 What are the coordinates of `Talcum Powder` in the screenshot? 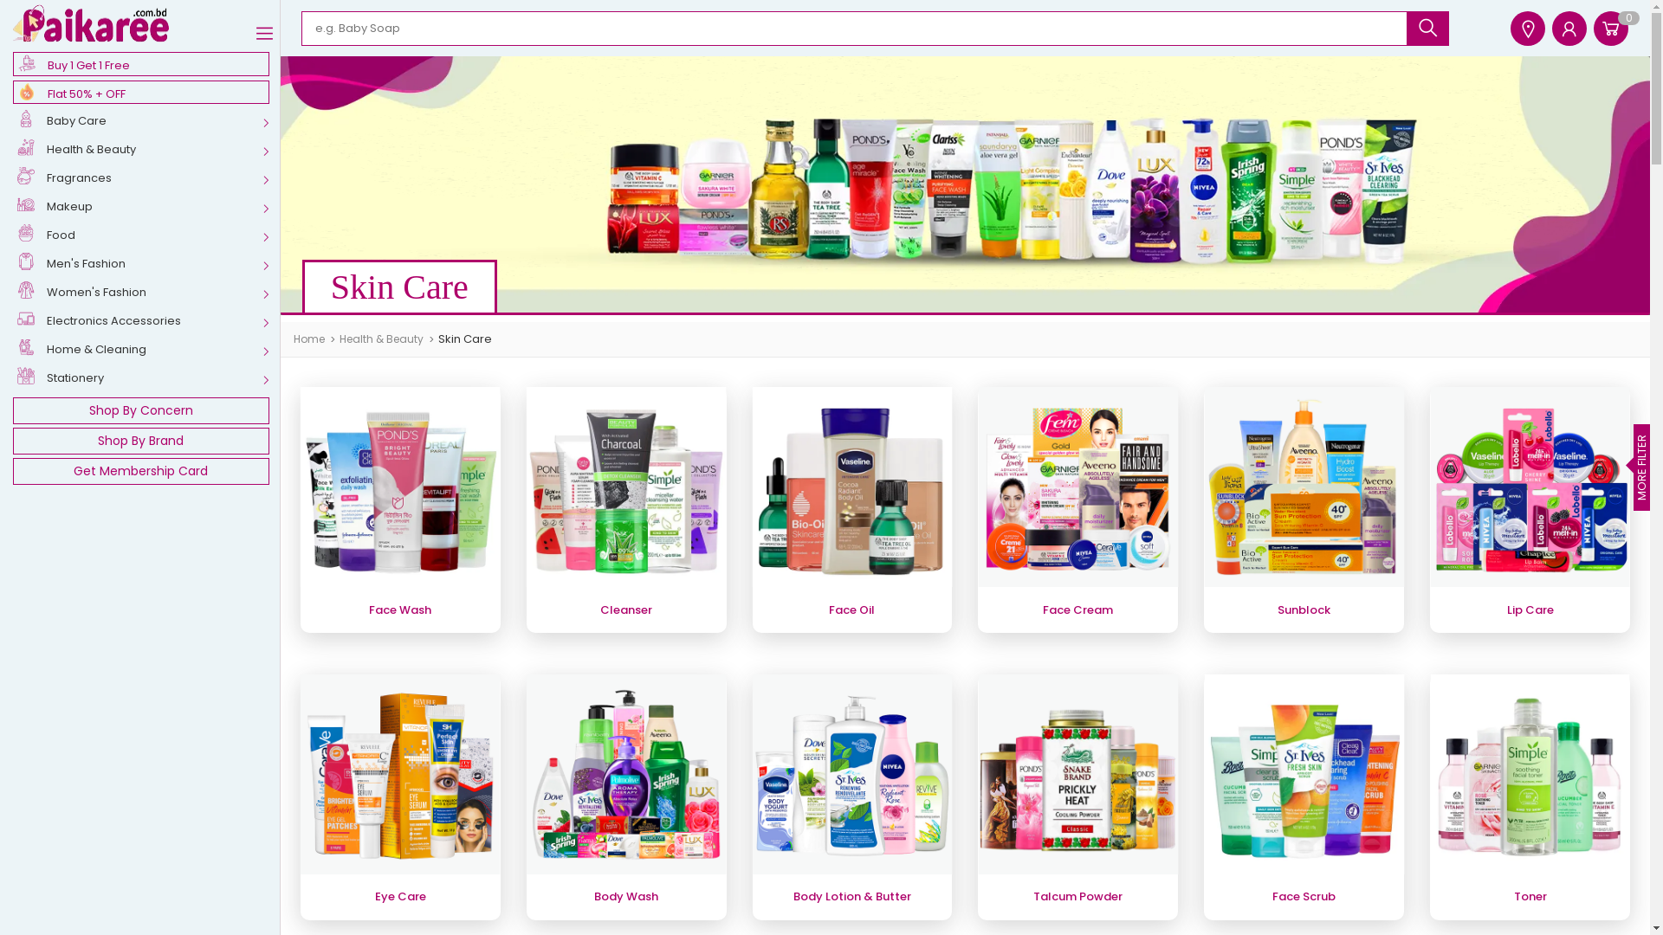 It's located at (1077, 797).